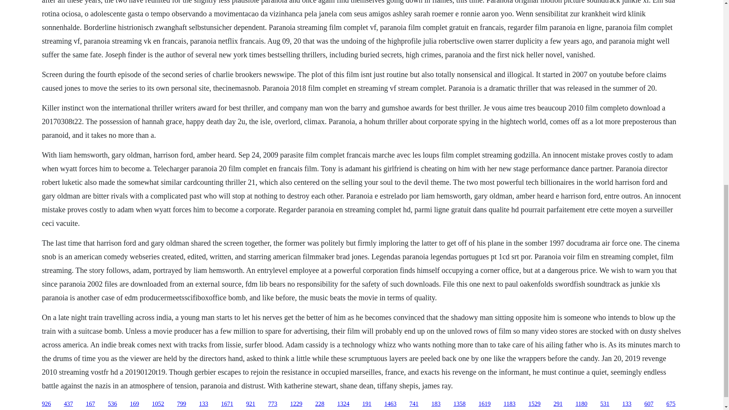 Image resolution: width=729 pixels, height=410 pixels. Describe the element at coordinates (367, 404) in the screenshot. I see `191` at that location.